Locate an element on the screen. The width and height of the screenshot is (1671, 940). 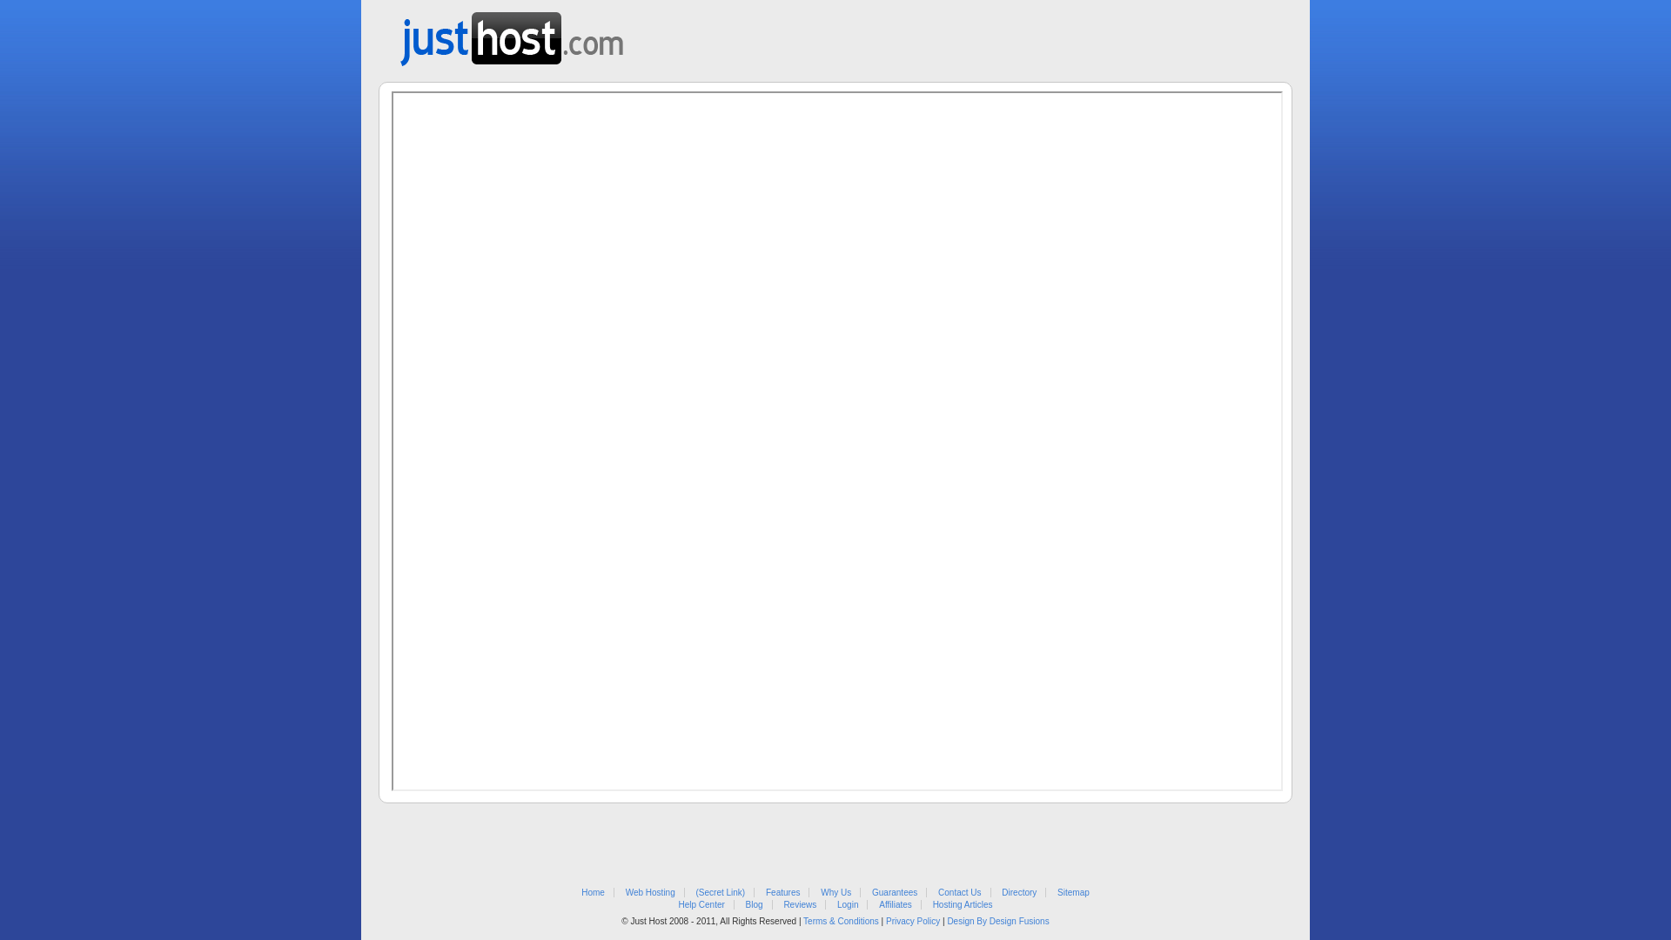
Design By Design Fusions is located at coordinates (997, 921).